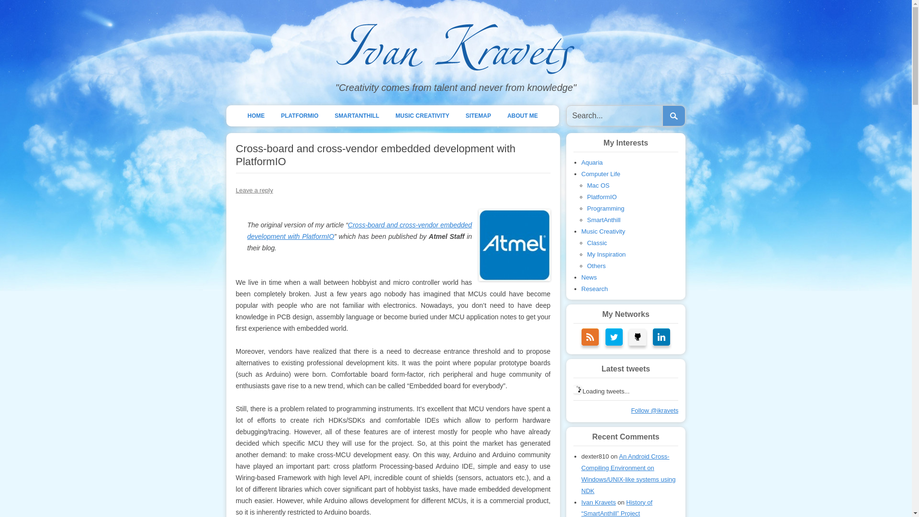  Describe the element at coordinates (590, 337) in the screenshot. I see `RSS` at that location.